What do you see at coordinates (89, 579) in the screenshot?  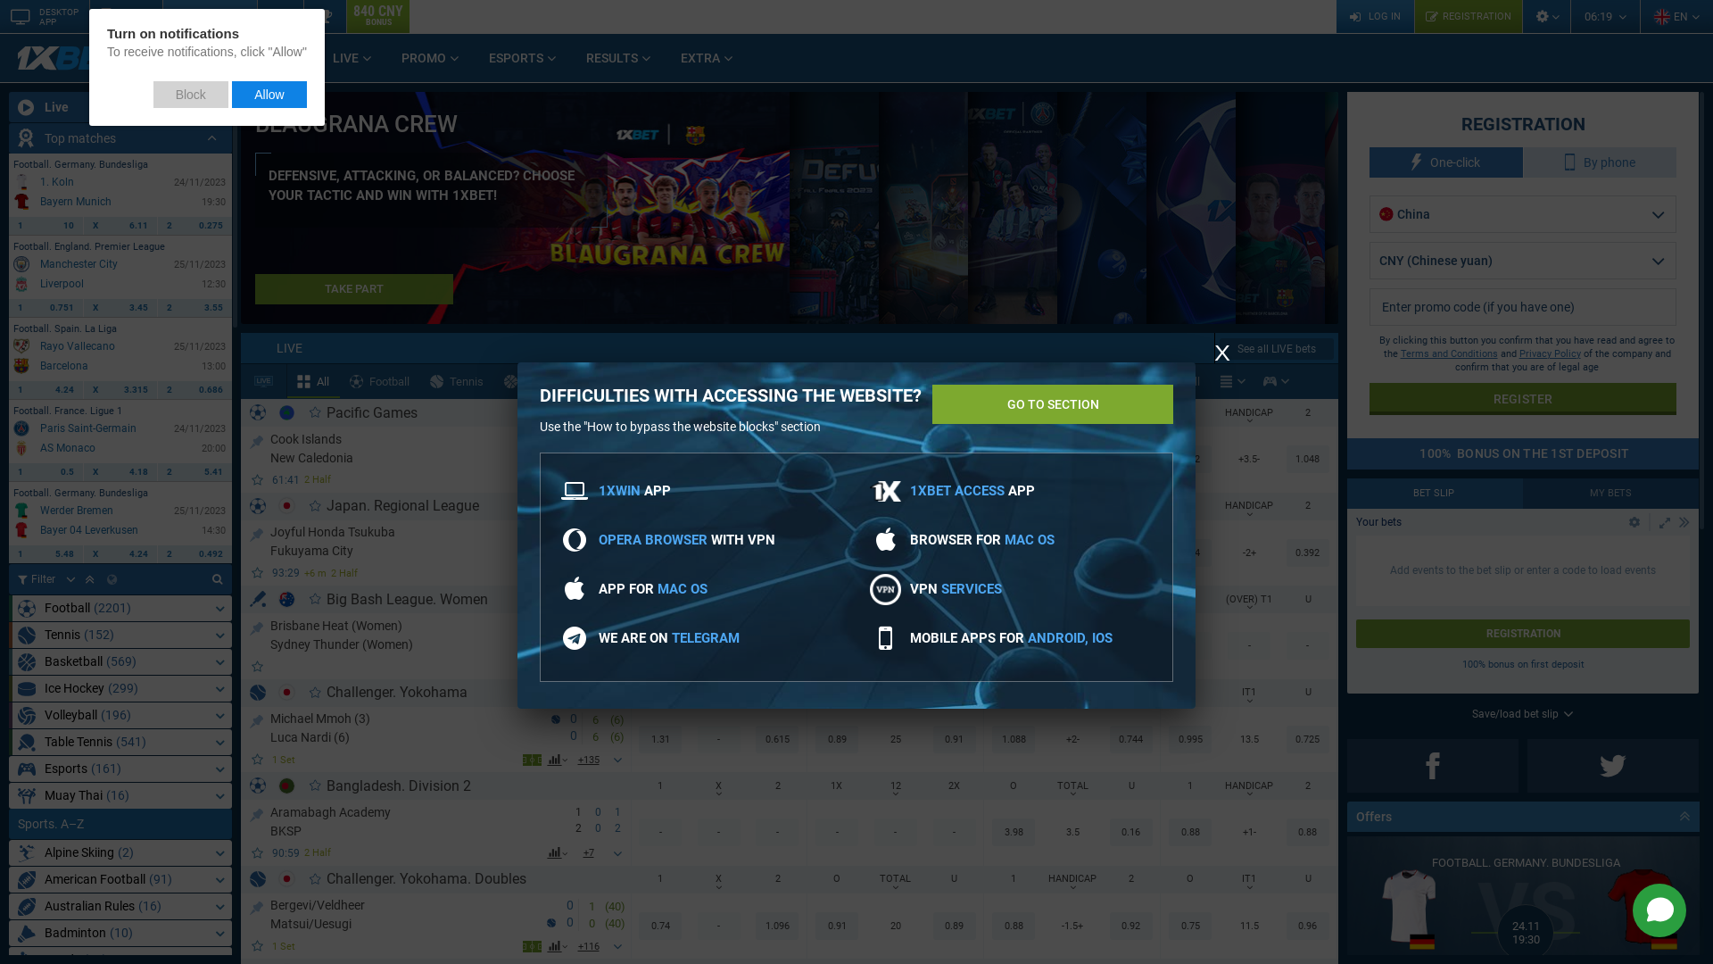 I see `Collapse selected` at bounding box center [89, 579].